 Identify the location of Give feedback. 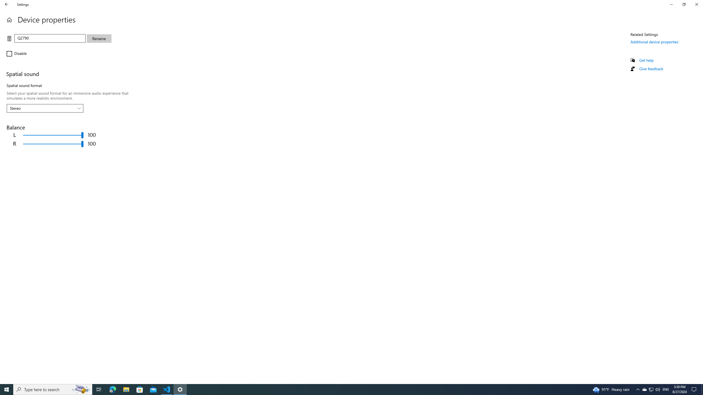
(651, 69).